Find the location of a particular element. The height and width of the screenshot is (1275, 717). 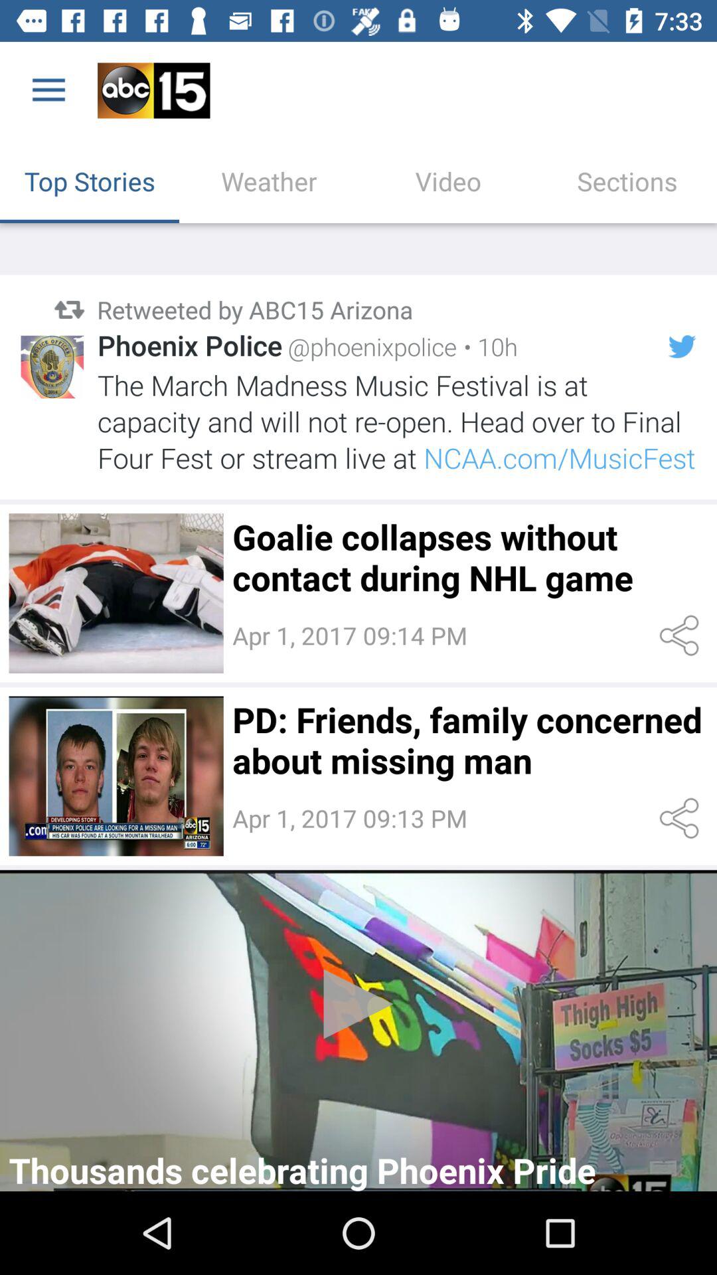

toggle share is located at coordinates (681, 636).